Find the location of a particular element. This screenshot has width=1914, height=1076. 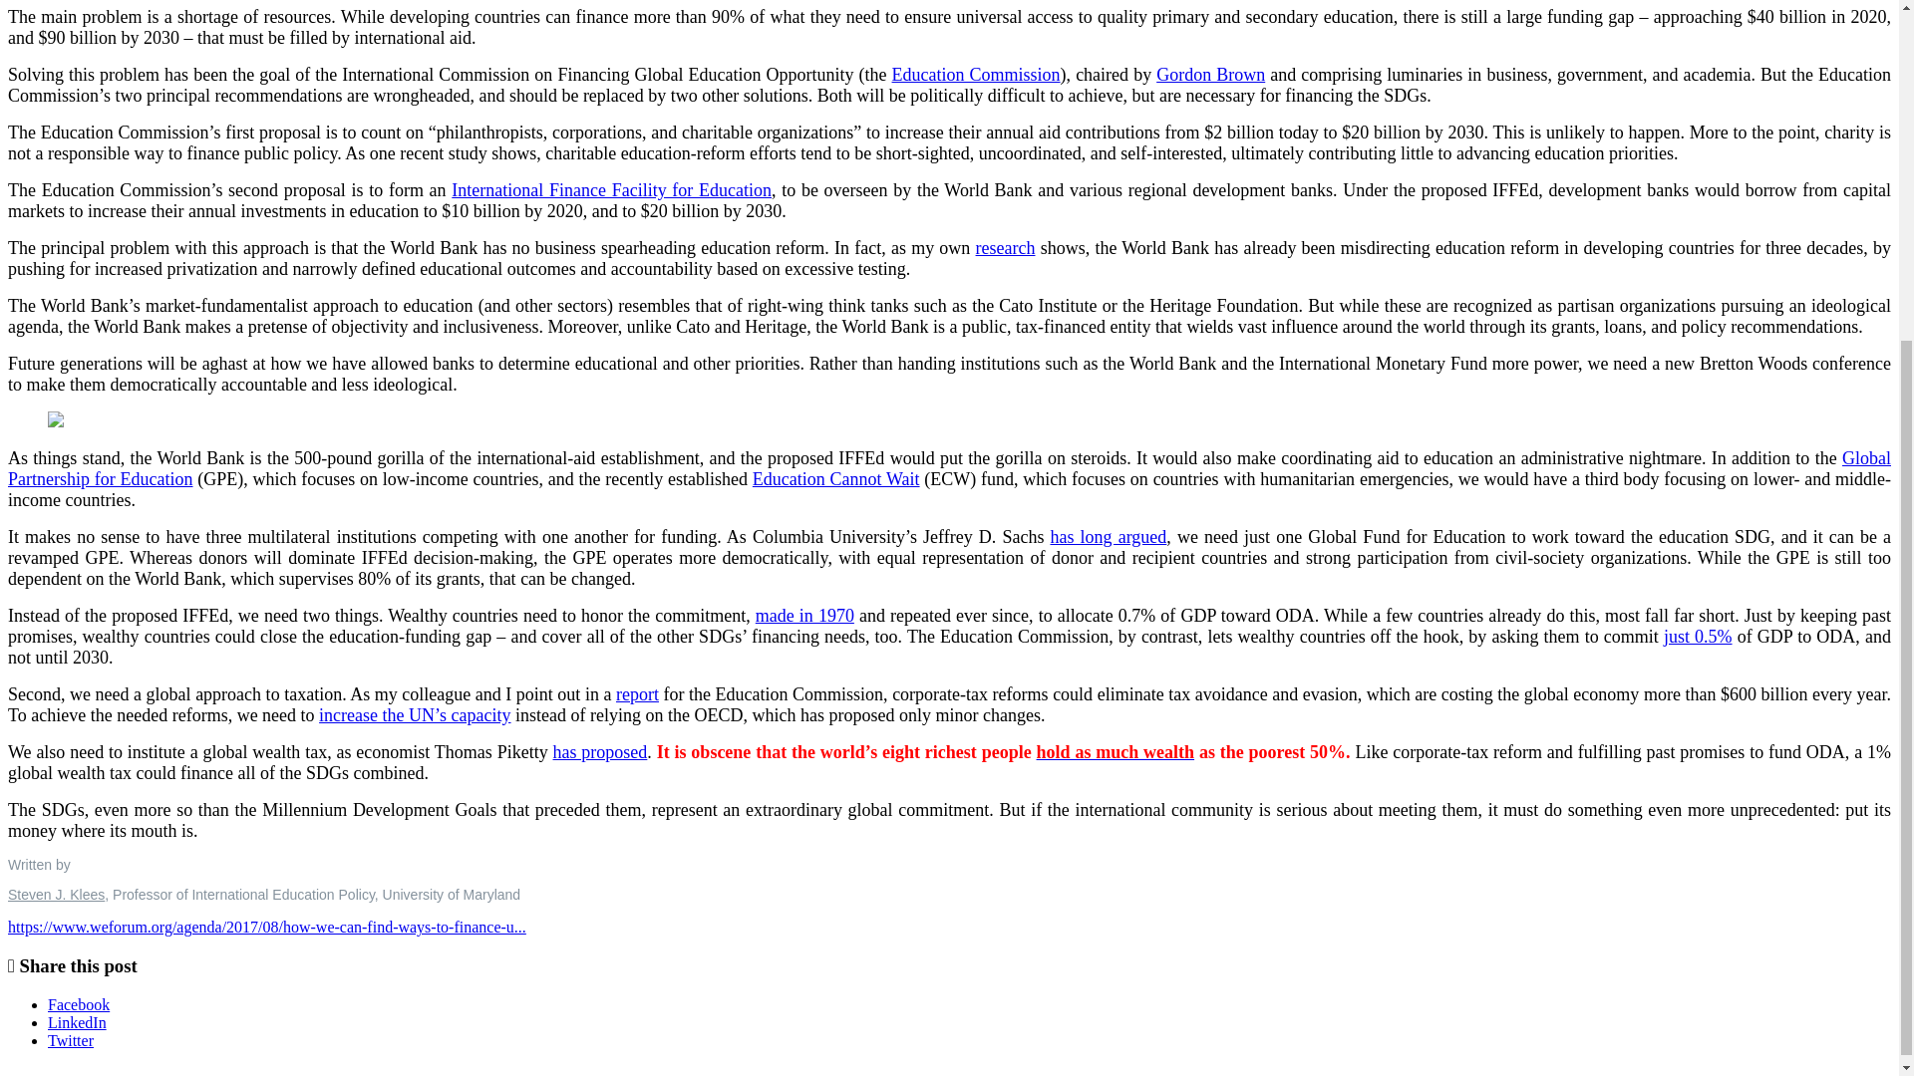

Share to LinkedIn is located at coordinates (78, 1022).